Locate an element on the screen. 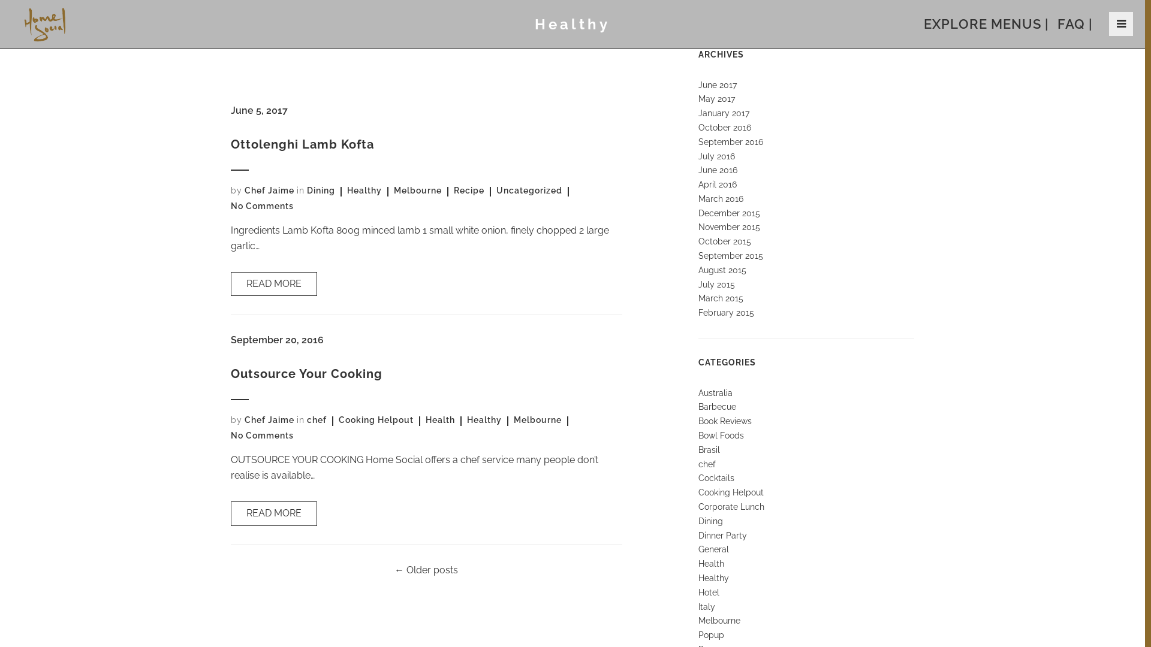 This screenshot has height=647, width=1151. Book Reviews is located at coordinates (725, 421).